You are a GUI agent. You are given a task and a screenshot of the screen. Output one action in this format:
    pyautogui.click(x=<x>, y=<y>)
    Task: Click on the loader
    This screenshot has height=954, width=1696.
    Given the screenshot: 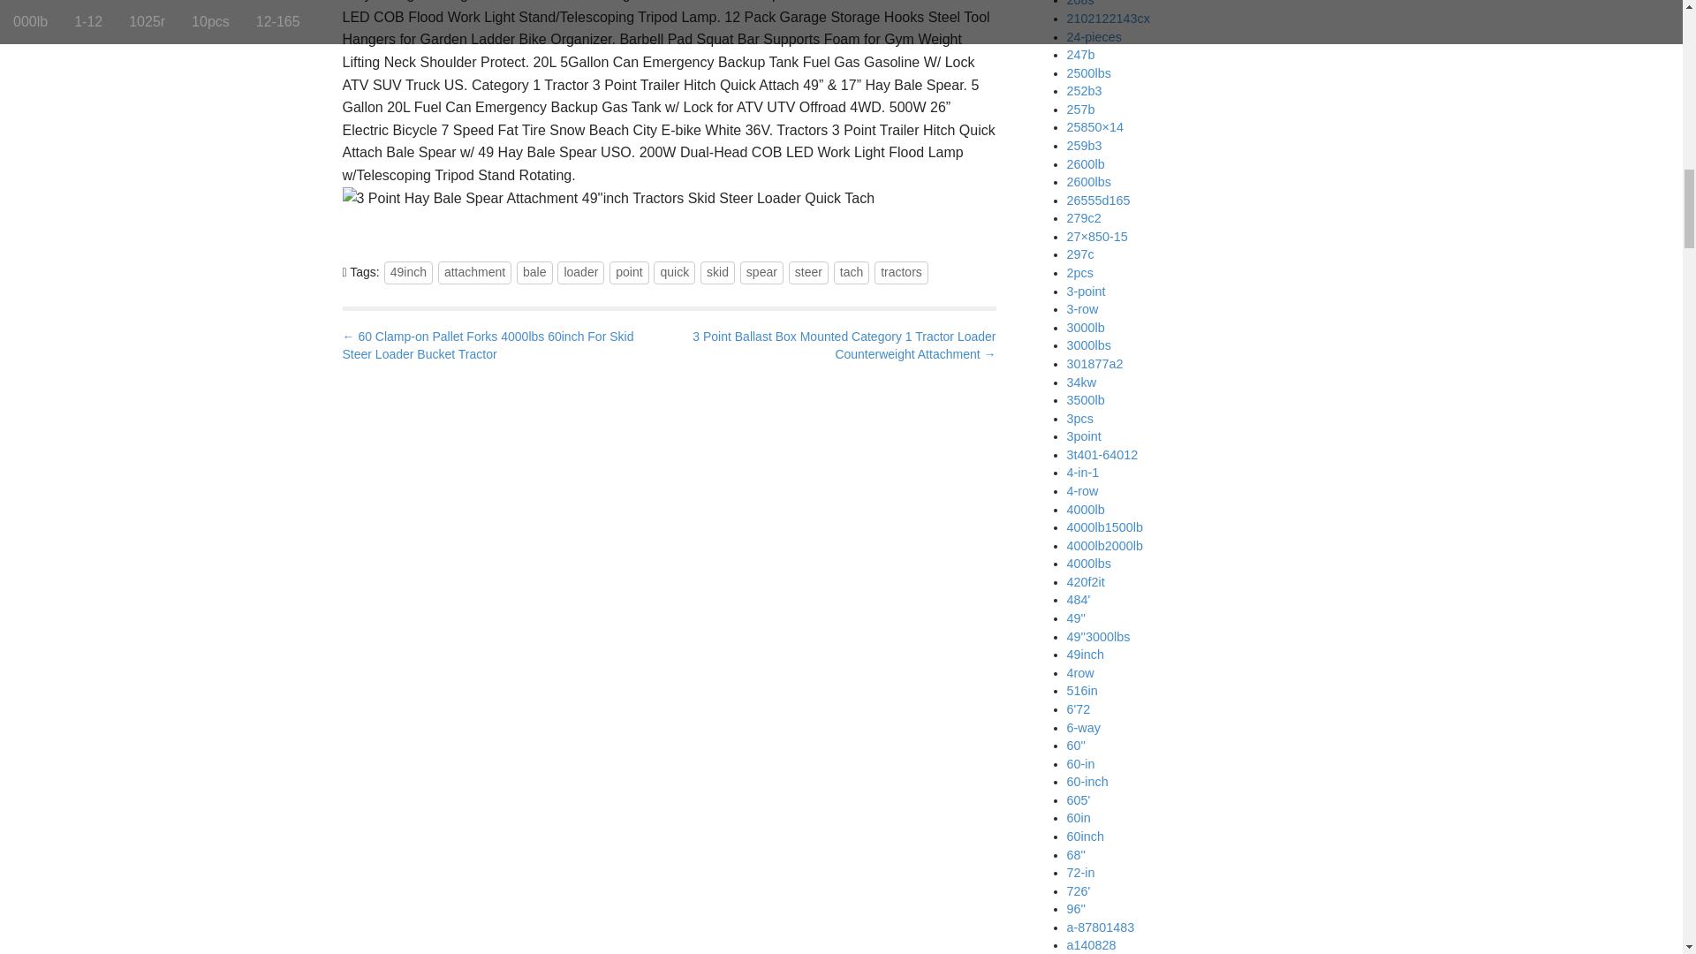 What is the action you would take?
    pyautogui.click(x=580, y=272)
    